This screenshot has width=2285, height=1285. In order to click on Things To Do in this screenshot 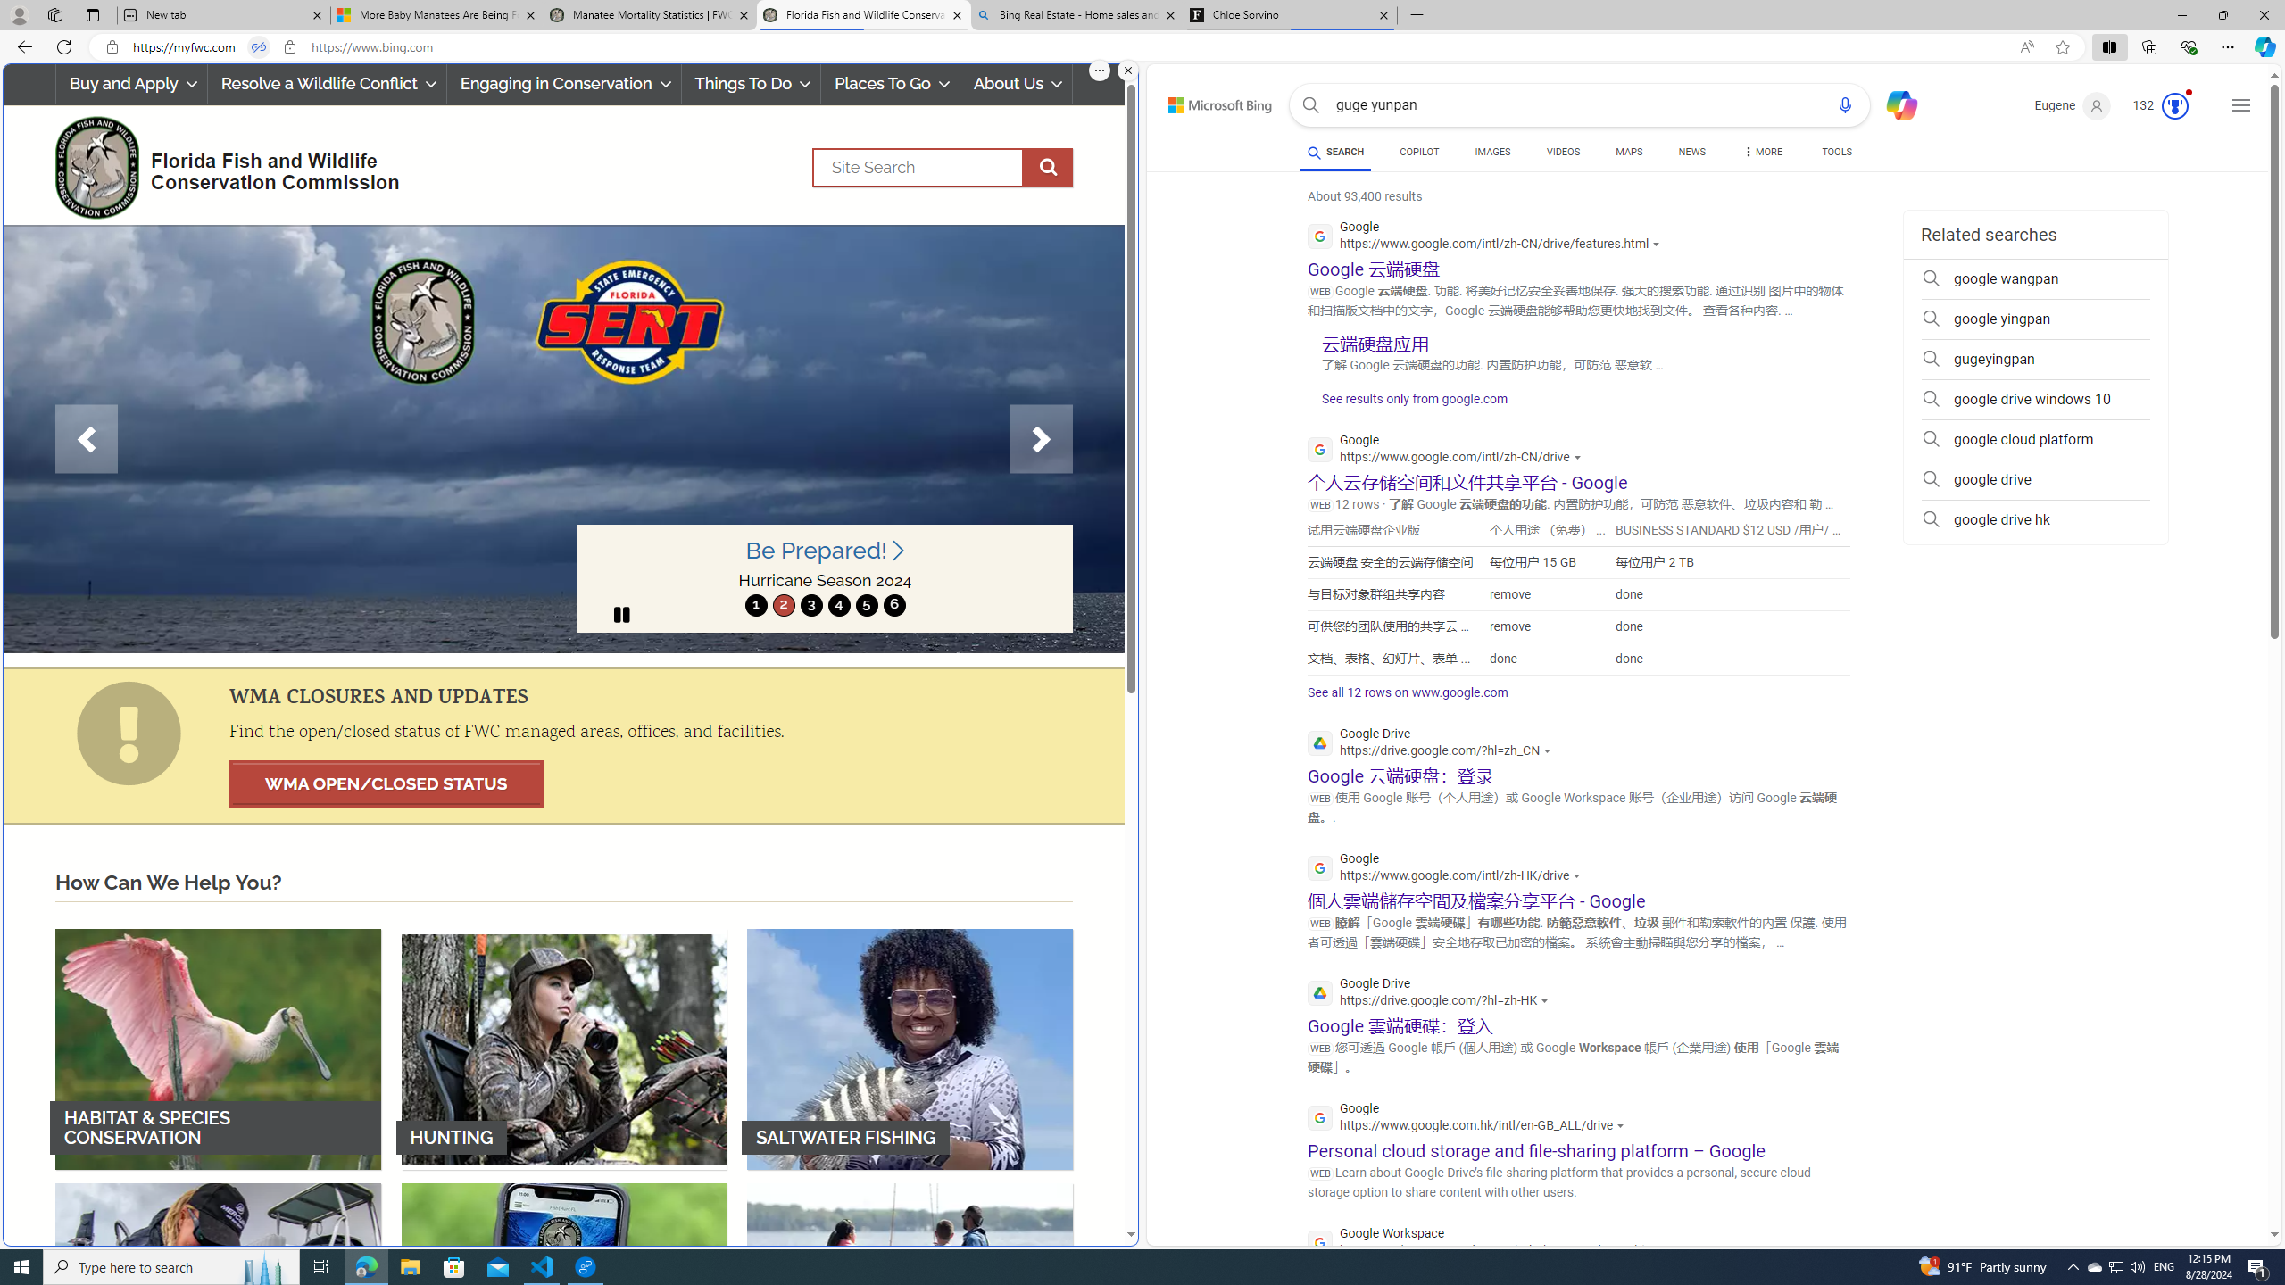, I will do `click(752, 84)`.